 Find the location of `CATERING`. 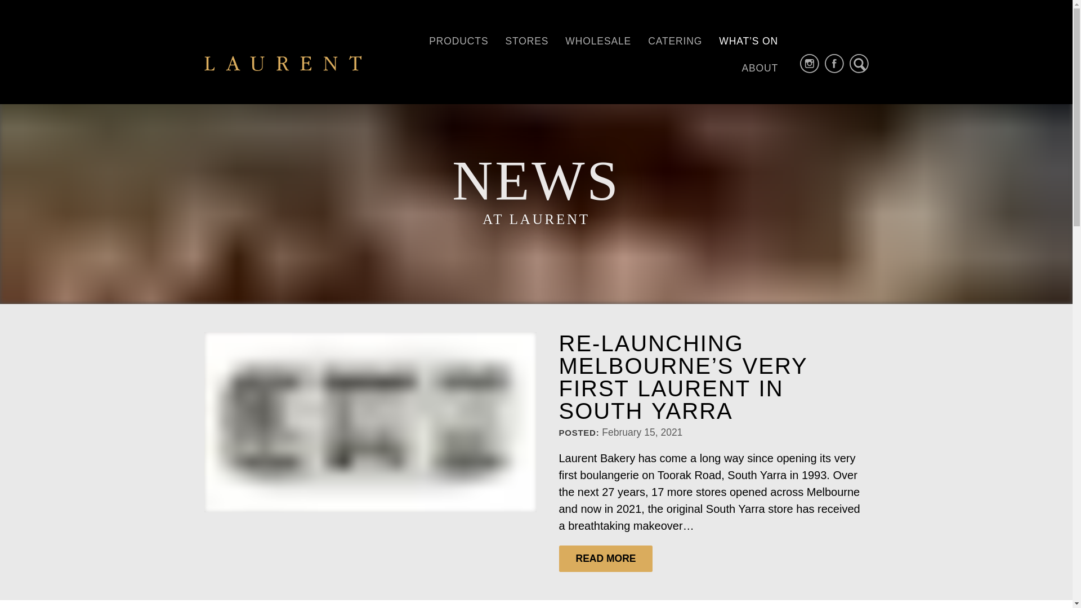

CATERING is located at coordinates (675, 42).